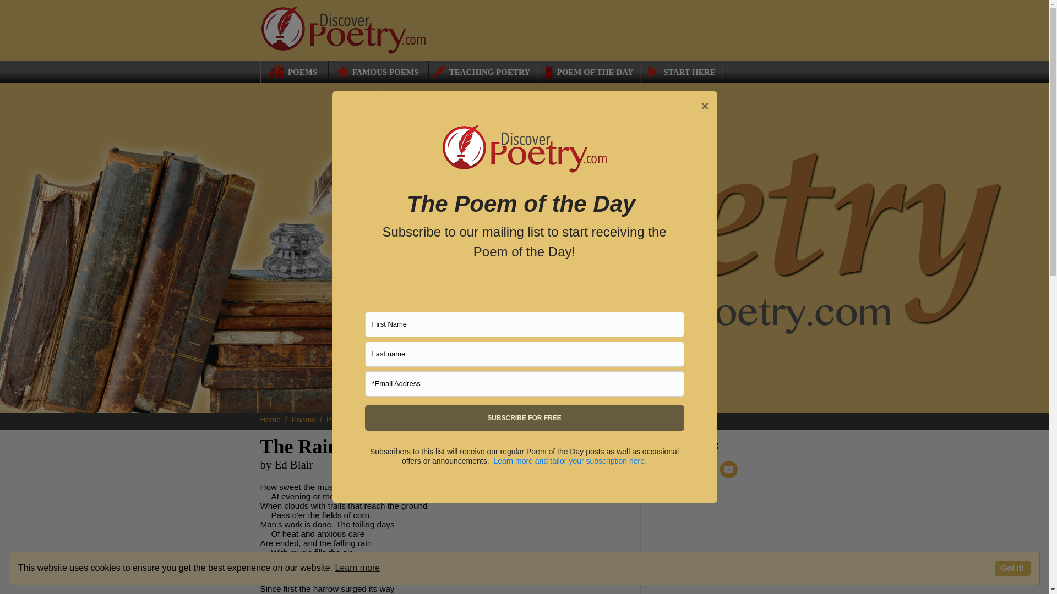 The width and height of the screenshot is (1057, 594). Describe the element at coordinates (291, 72) in the screenshot. I see `POEMS` at that location.